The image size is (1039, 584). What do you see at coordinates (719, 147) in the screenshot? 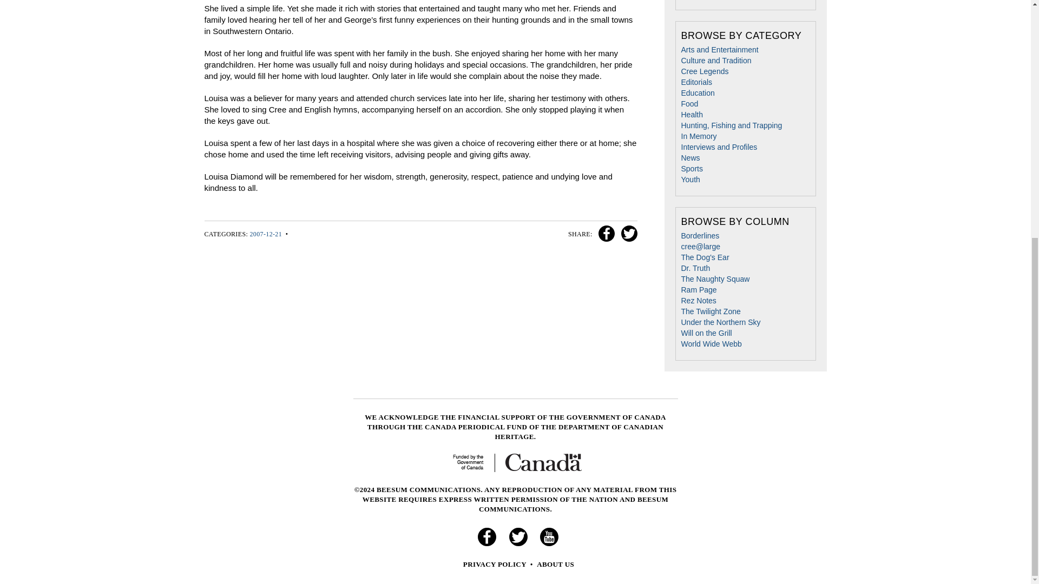
I see `Interviews and Profiles` at bounding box center [719, 147].